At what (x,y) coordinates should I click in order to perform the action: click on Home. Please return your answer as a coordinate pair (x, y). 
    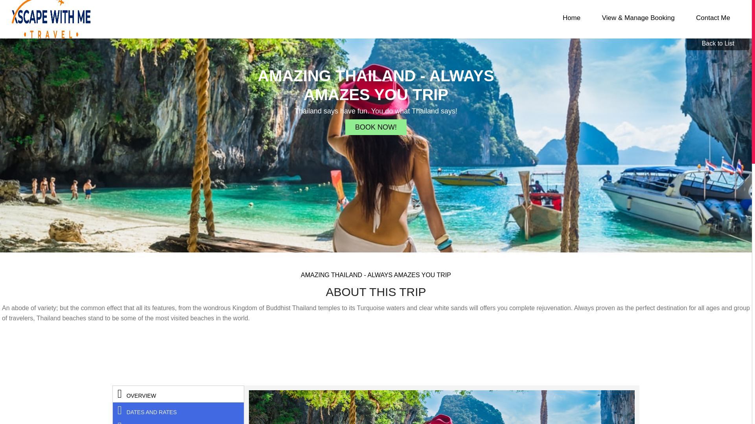
    Looking at the image, I should click on (571, 17).